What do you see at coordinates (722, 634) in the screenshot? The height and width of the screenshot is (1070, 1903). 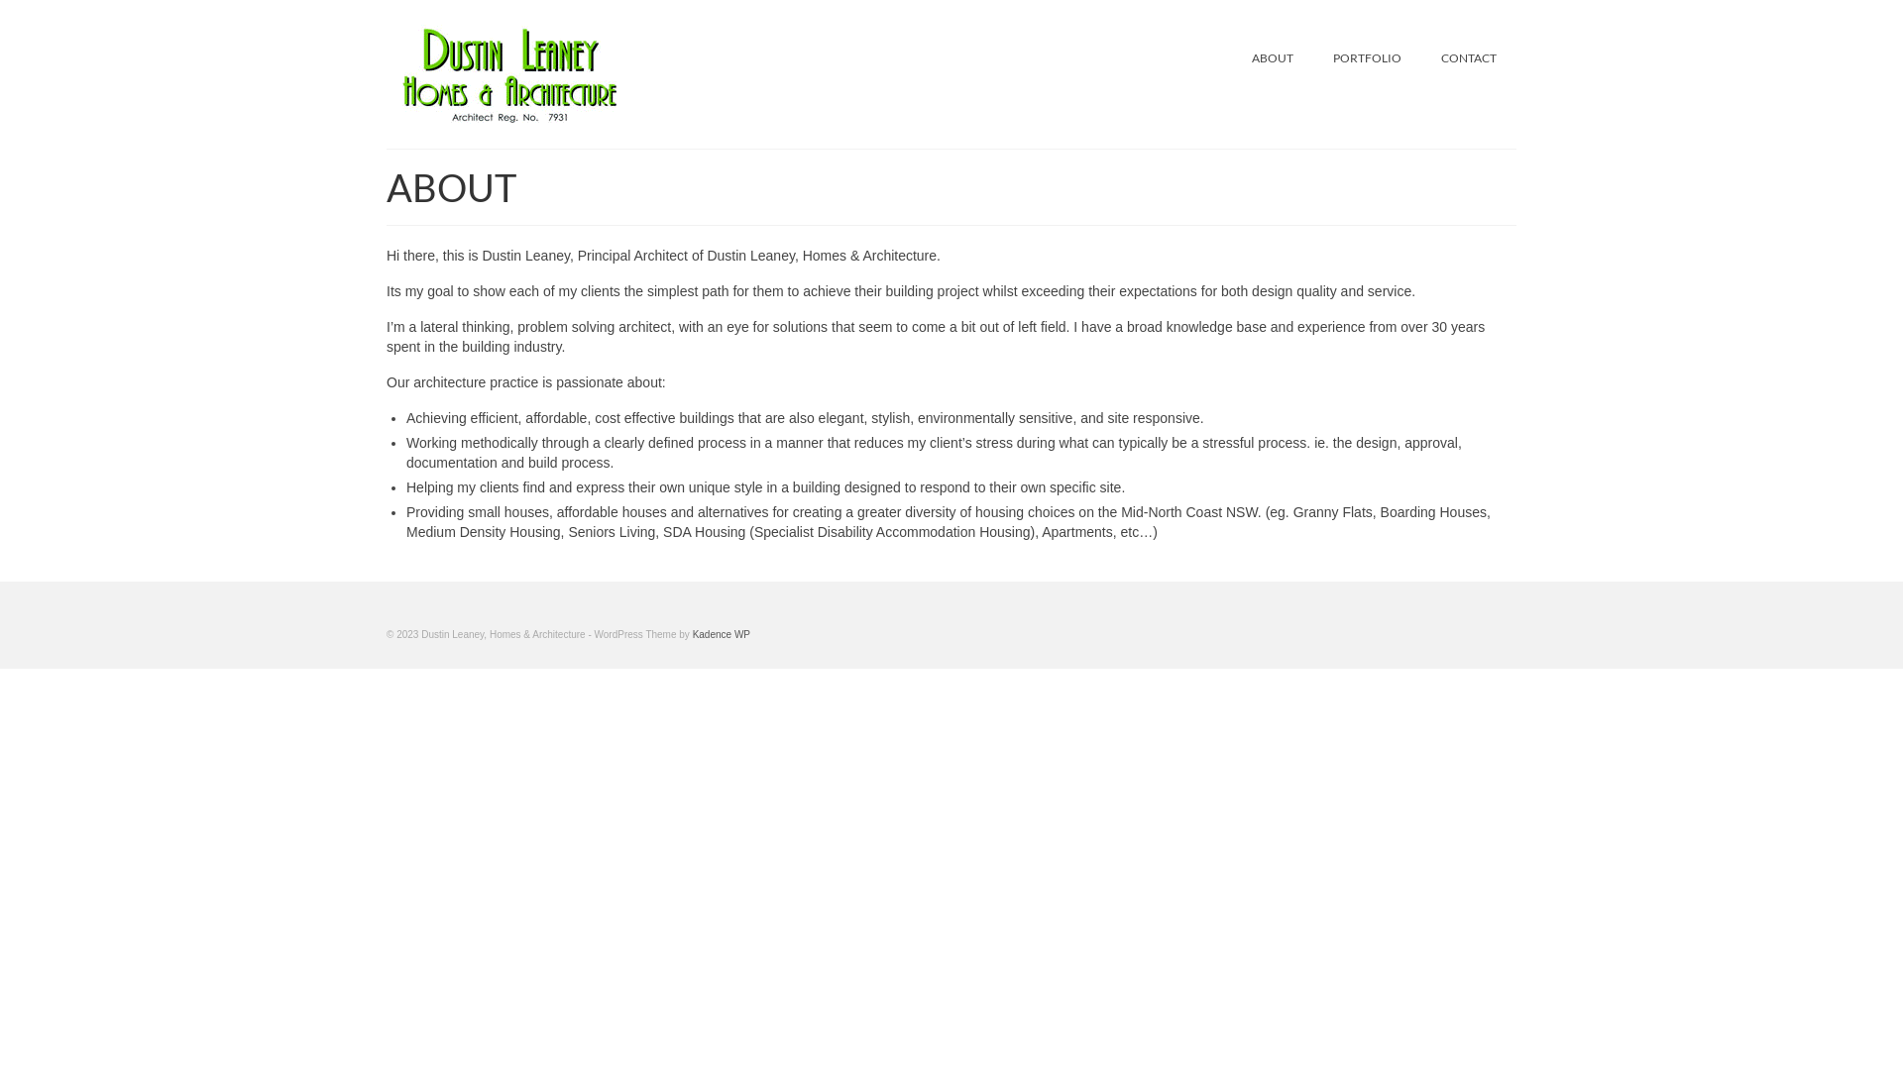 I see `Kadence WP` at bounding box center [722, 634].